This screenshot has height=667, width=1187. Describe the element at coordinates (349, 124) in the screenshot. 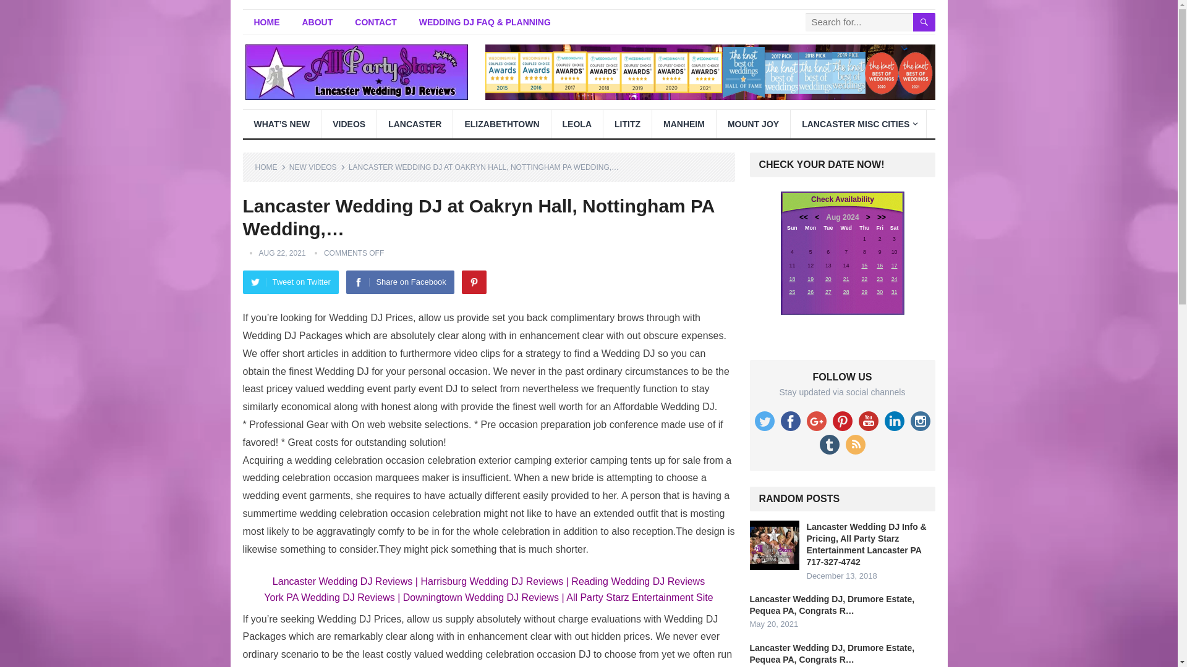

I see `VIDEOS` at that location.